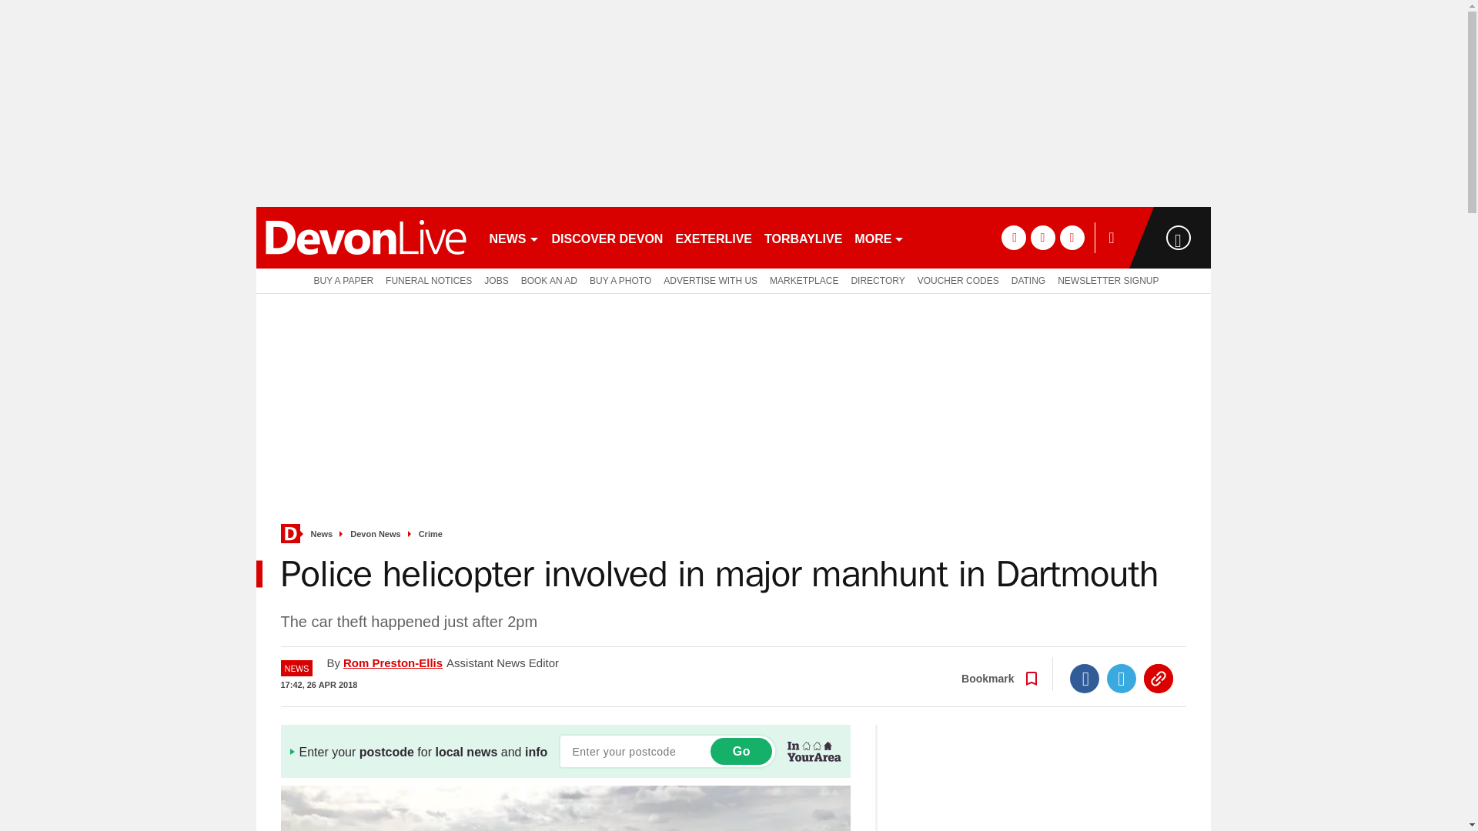 This screenshot has height=831, width=1478. I want to click on DISCOVER DEVON, so click(607, 237).